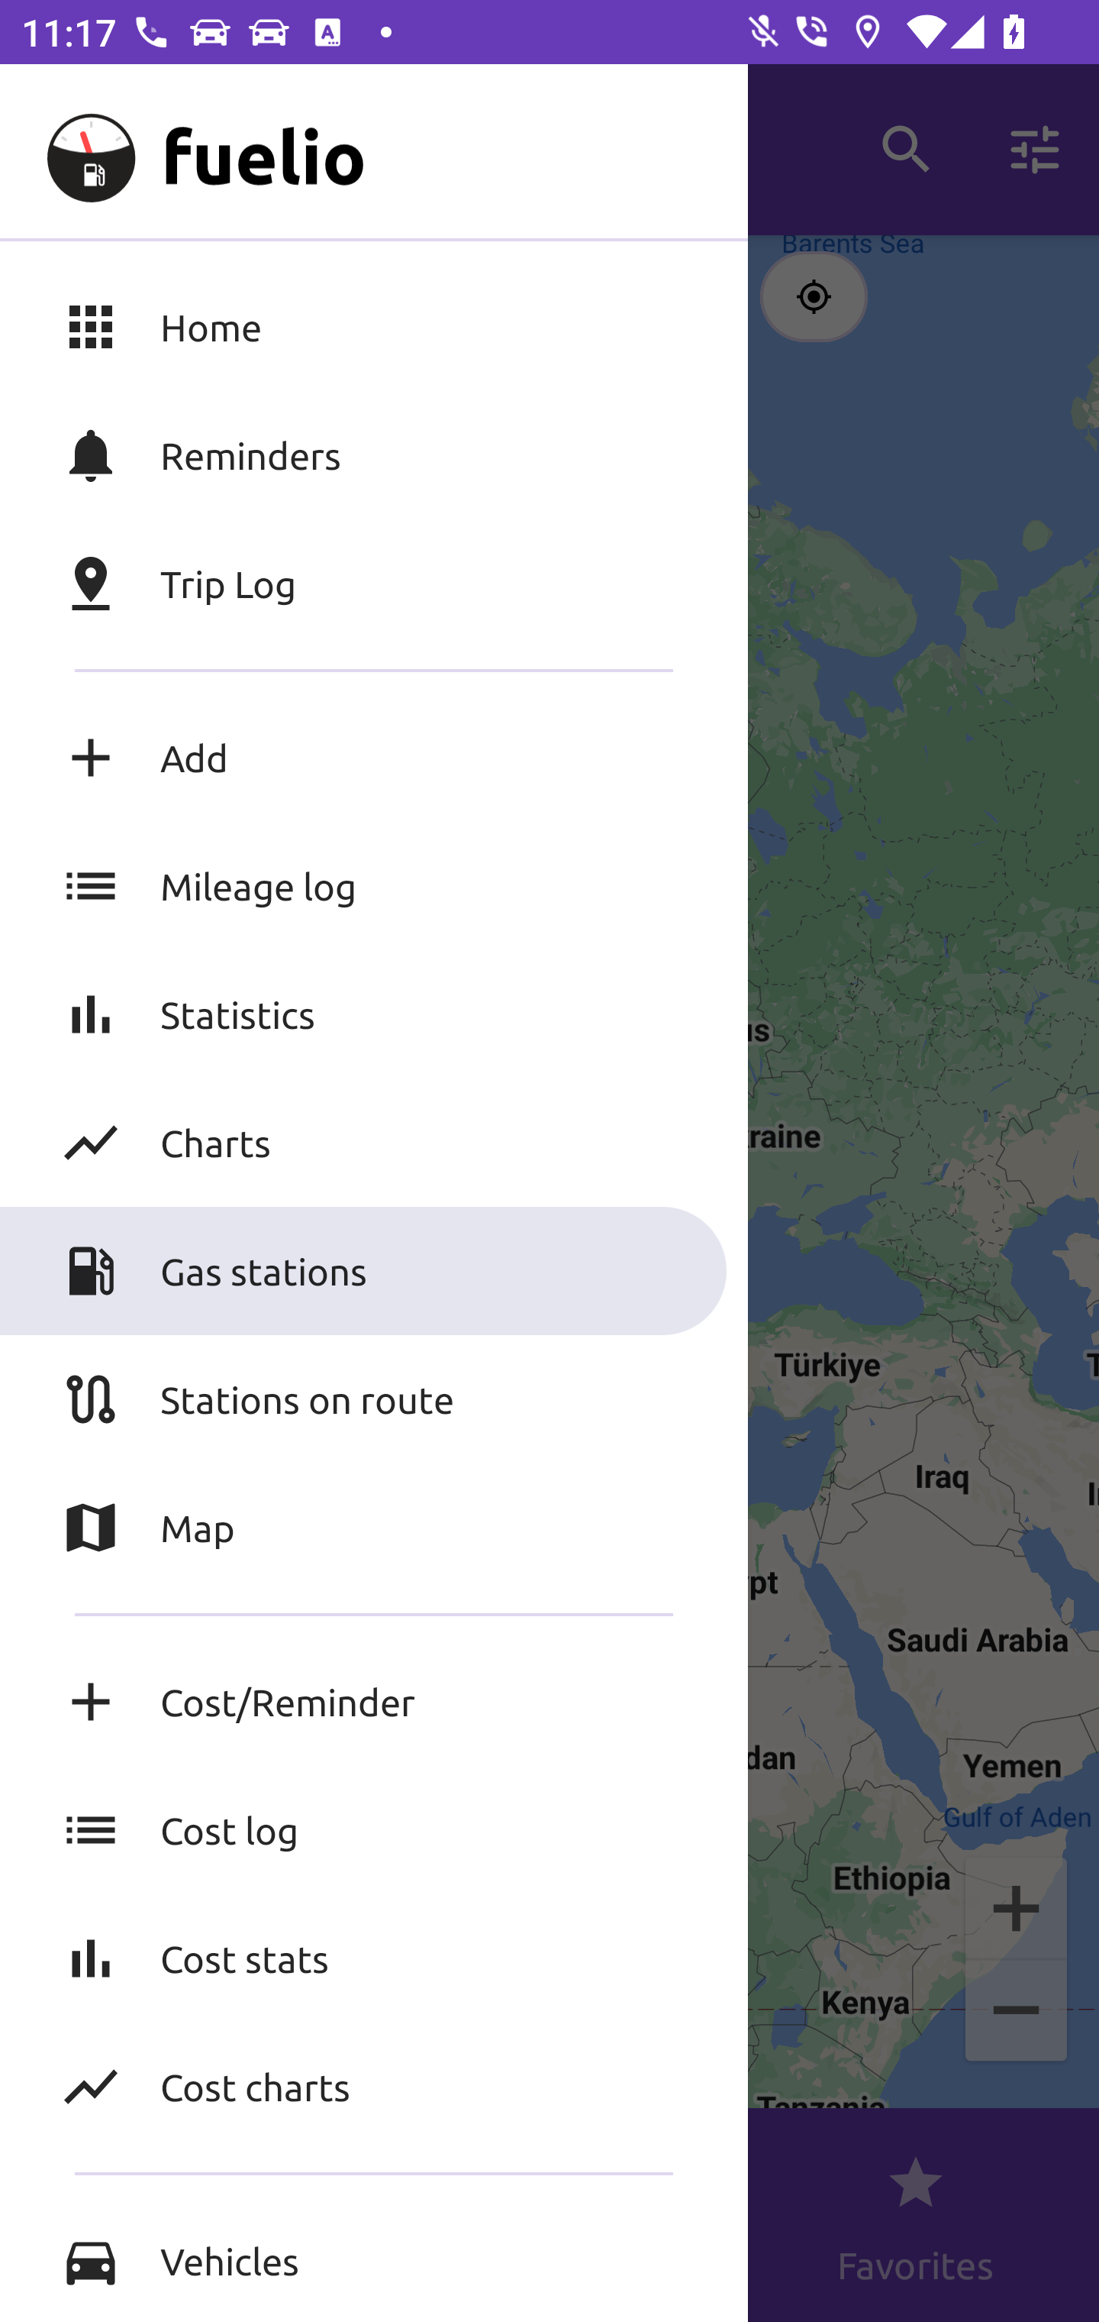  Describe the element at coordinates (374, 325) in the screenshot. I see `Home` at that location.